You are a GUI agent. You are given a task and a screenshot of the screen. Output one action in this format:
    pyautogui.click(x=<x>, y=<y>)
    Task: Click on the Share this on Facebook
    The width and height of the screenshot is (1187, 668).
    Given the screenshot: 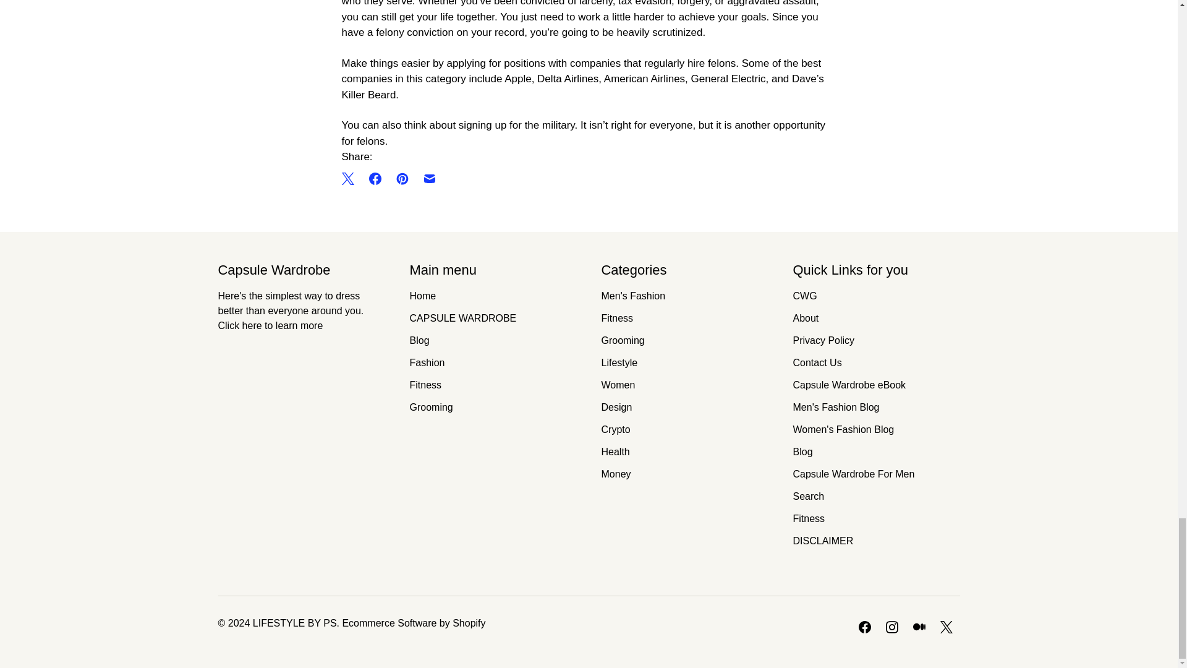 What is the action you would take?
    pyautogui.click(x=374, y=178)
    